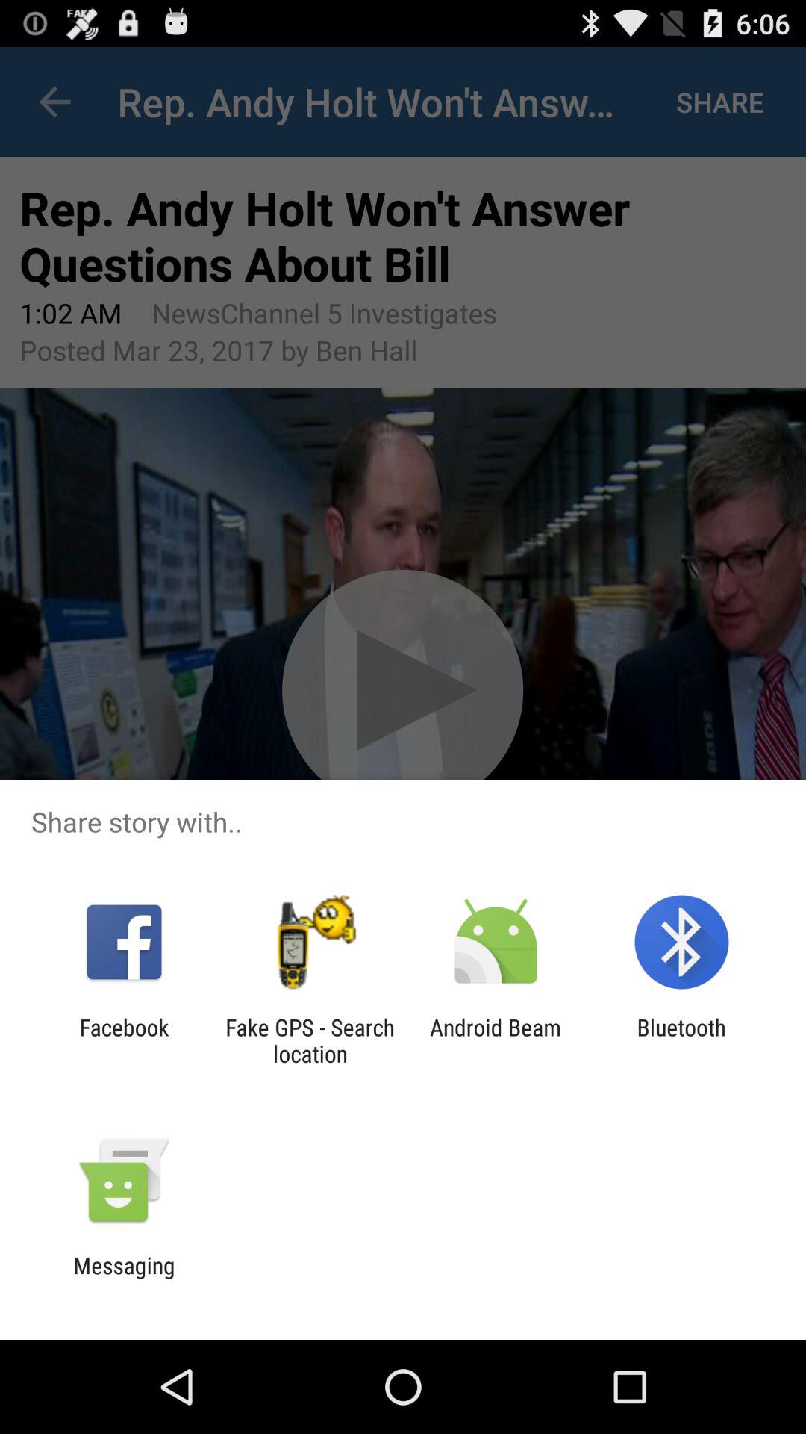 This screenshot has height=1434, width=806. Describe the element at coordinates (124, 1040) in the screenshot. I see `click the icon next to fake gps search icon` at that location.